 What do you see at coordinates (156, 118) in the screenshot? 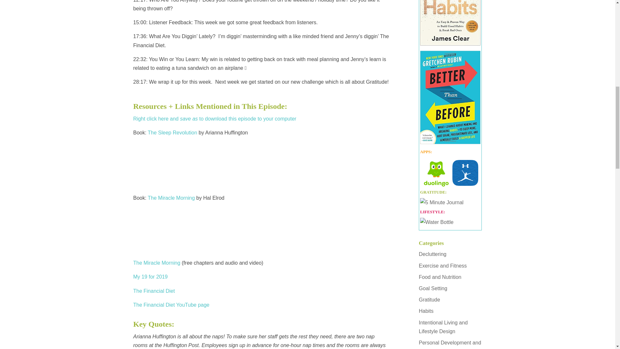
I see `Right click here and ` at bounding box center [156, 118].